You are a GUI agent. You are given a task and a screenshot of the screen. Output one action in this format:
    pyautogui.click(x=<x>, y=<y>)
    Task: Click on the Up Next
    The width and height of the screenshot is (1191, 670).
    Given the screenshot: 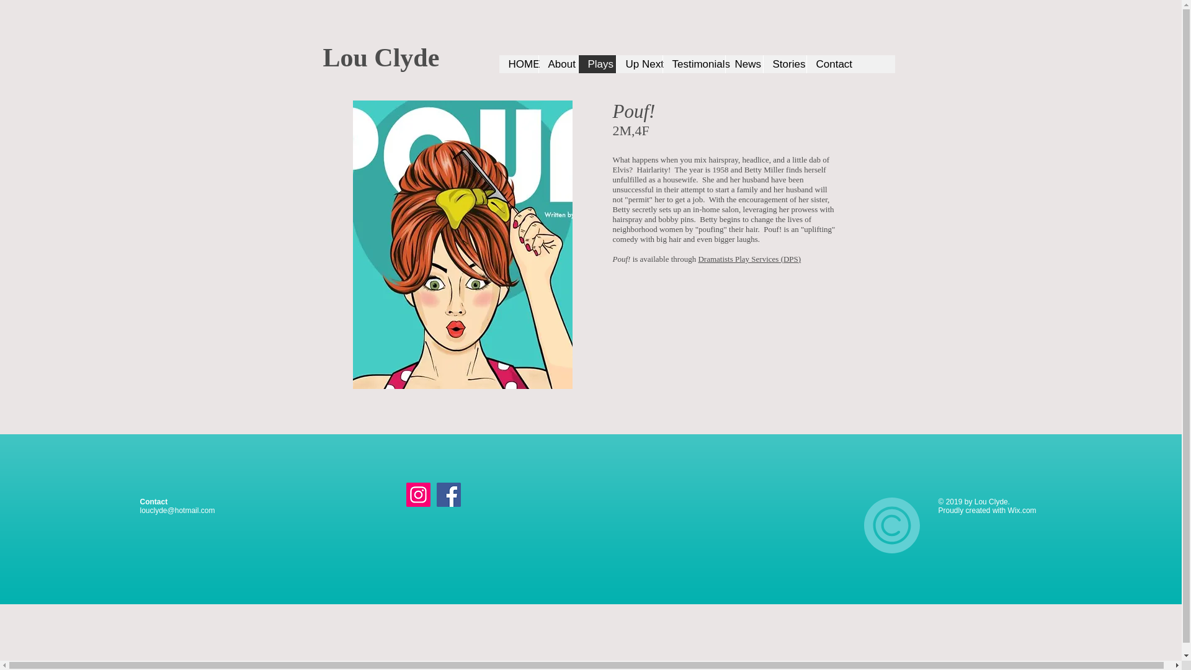 What is the action you would take?
    pyautogui.click(x=639, y=63)
    